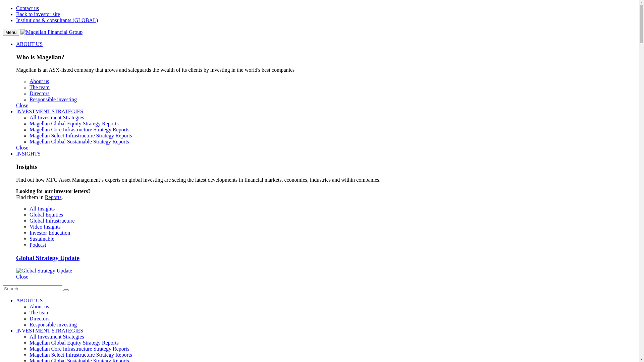 The width and height of the screenshot is (644, 362). Describe the element at coordinates (66, 123) in the screenshot. I see `Magellan Global Equity Strategy` at that location.